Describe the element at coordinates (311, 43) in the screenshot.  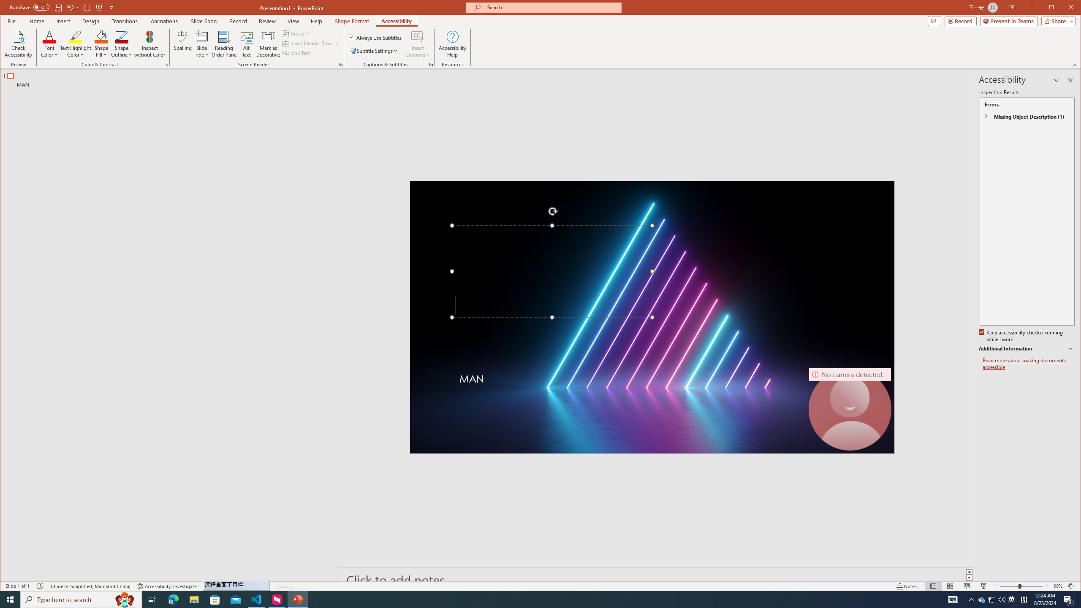
I see `Zoom 90%` at that location.